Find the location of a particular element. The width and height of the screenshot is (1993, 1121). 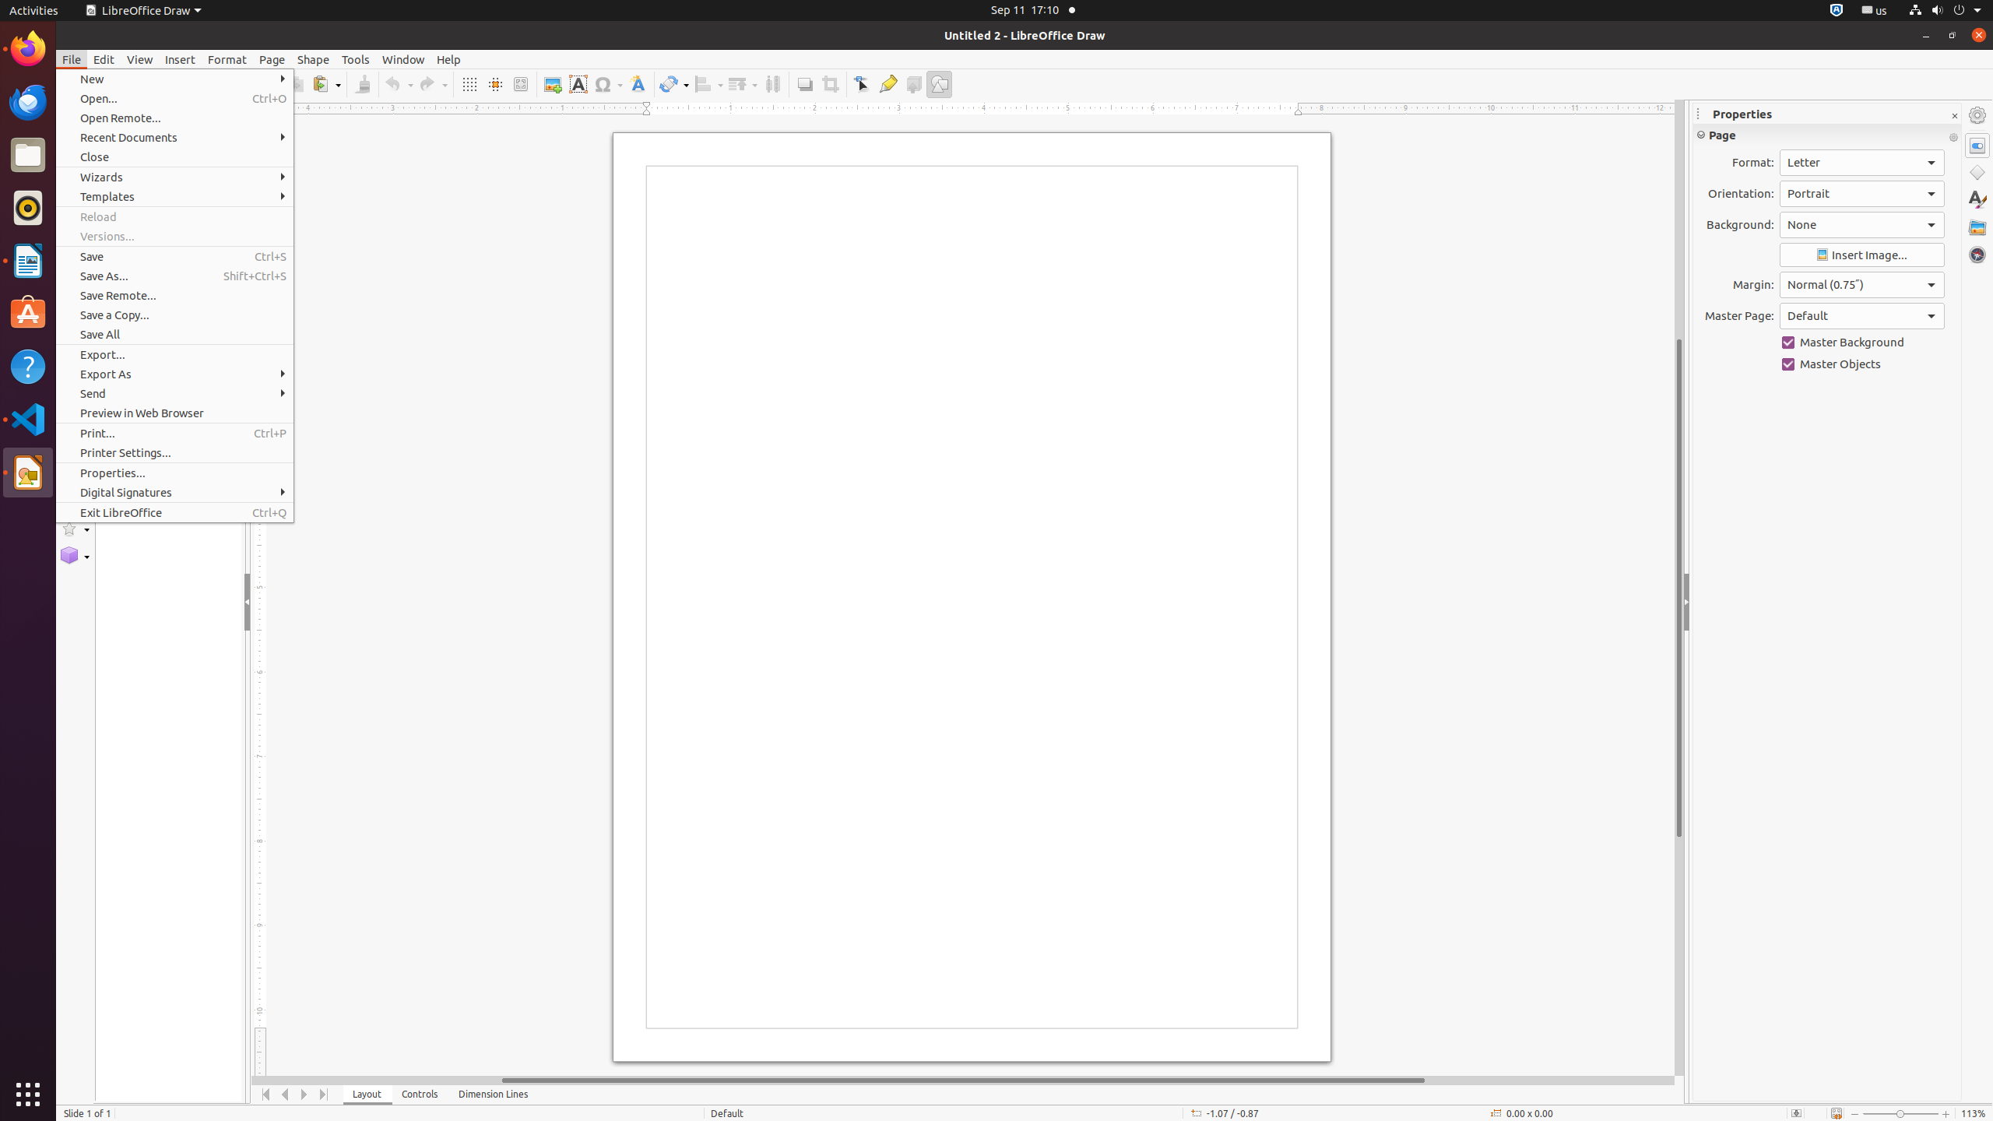

Fontwork Style is located at coordinates (638, 84).